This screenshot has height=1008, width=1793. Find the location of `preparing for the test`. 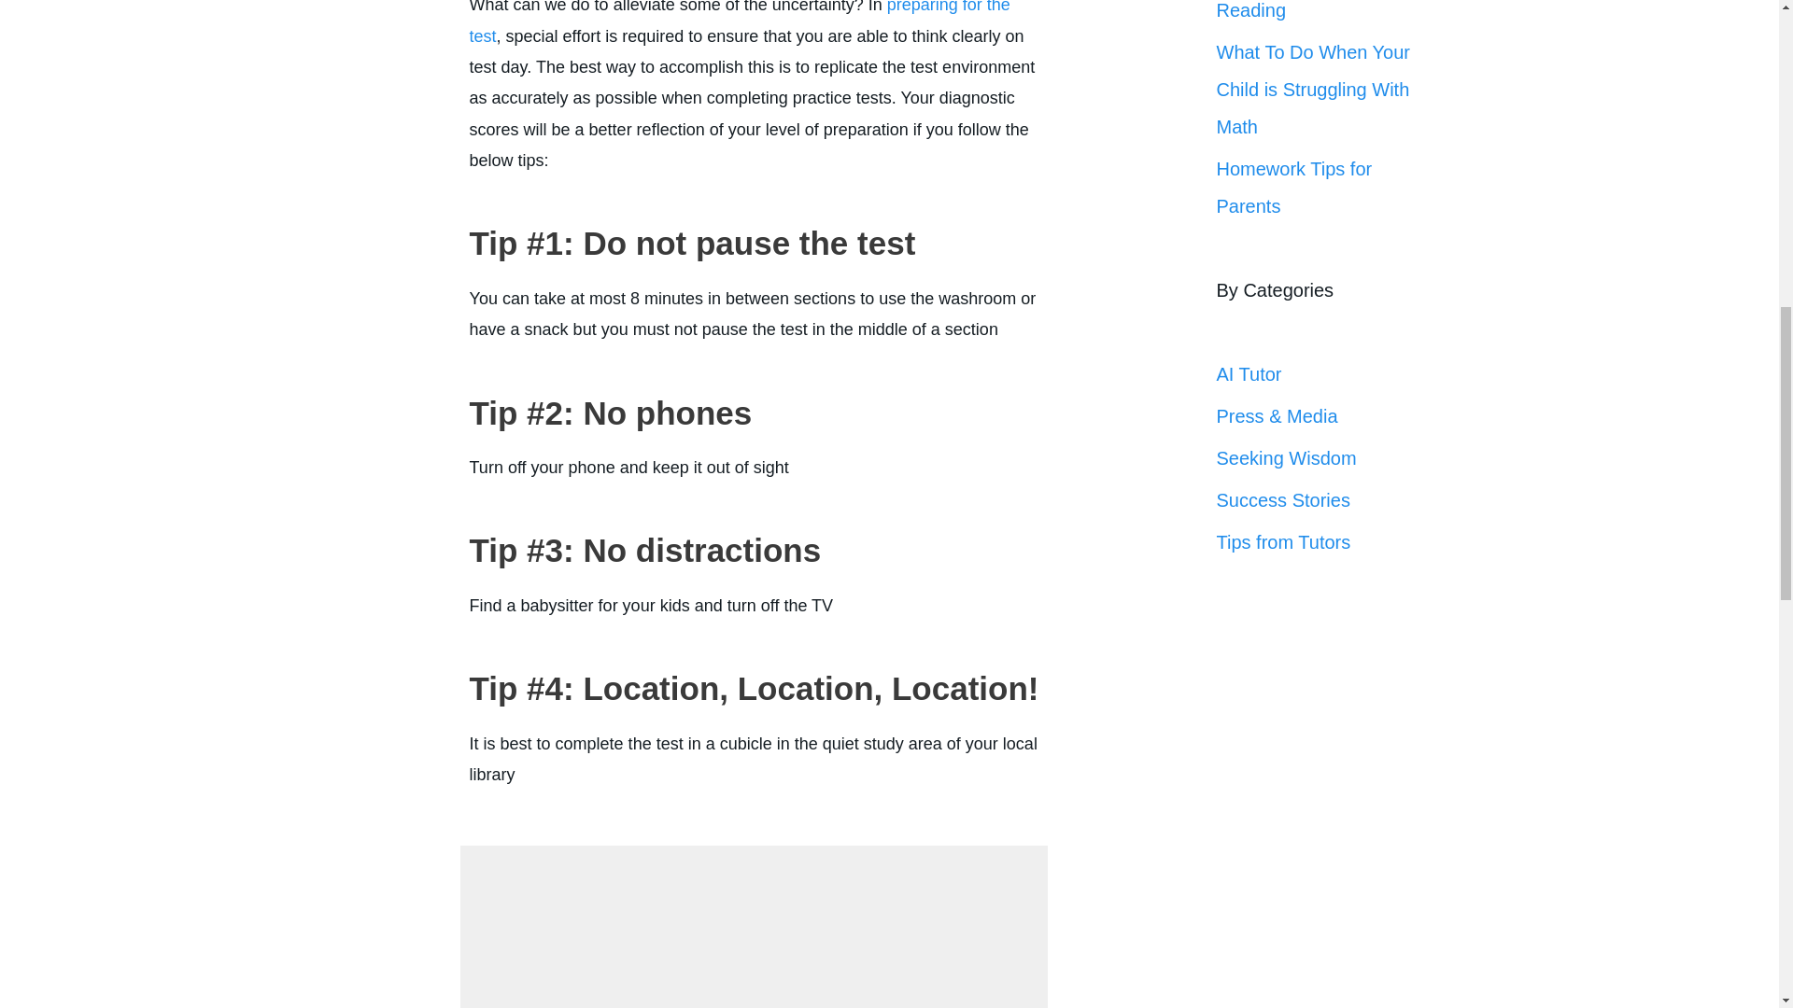

preparing for the test is located at coordinates (740, 22).